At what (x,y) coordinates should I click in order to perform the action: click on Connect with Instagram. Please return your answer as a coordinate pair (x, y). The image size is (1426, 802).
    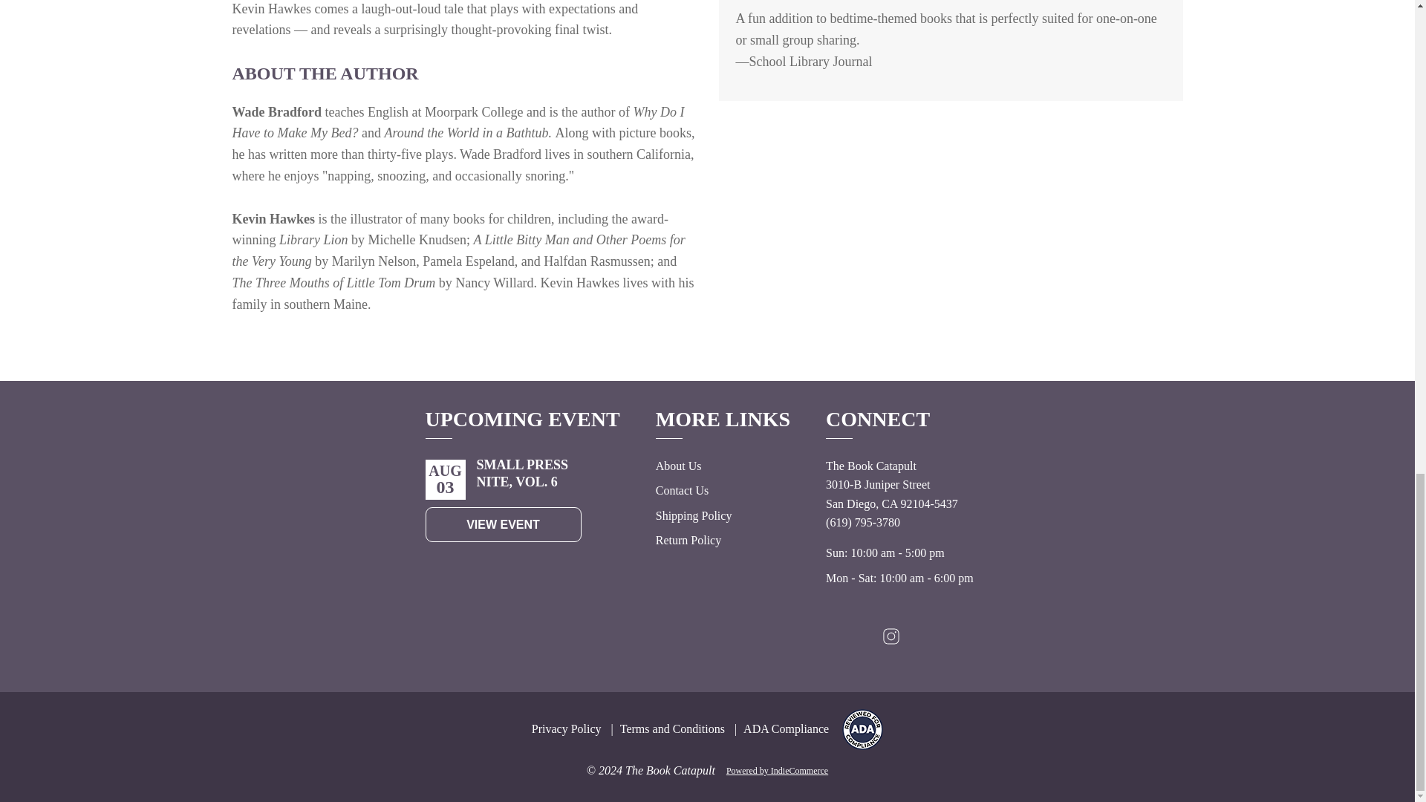
    Looking at the image, I should click on (891, 640).